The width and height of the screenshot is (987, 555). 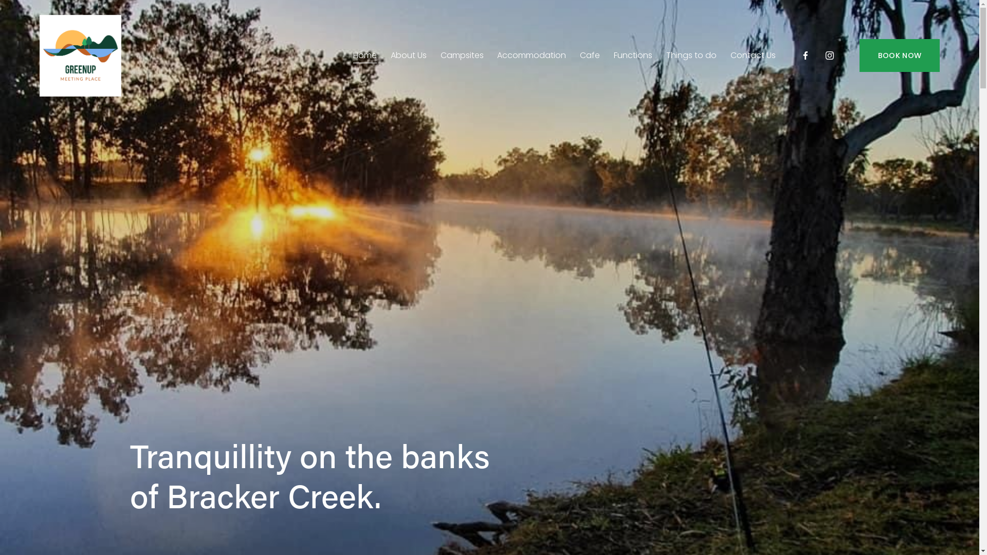 I want to click on Functions, so click(x=633, y=55).